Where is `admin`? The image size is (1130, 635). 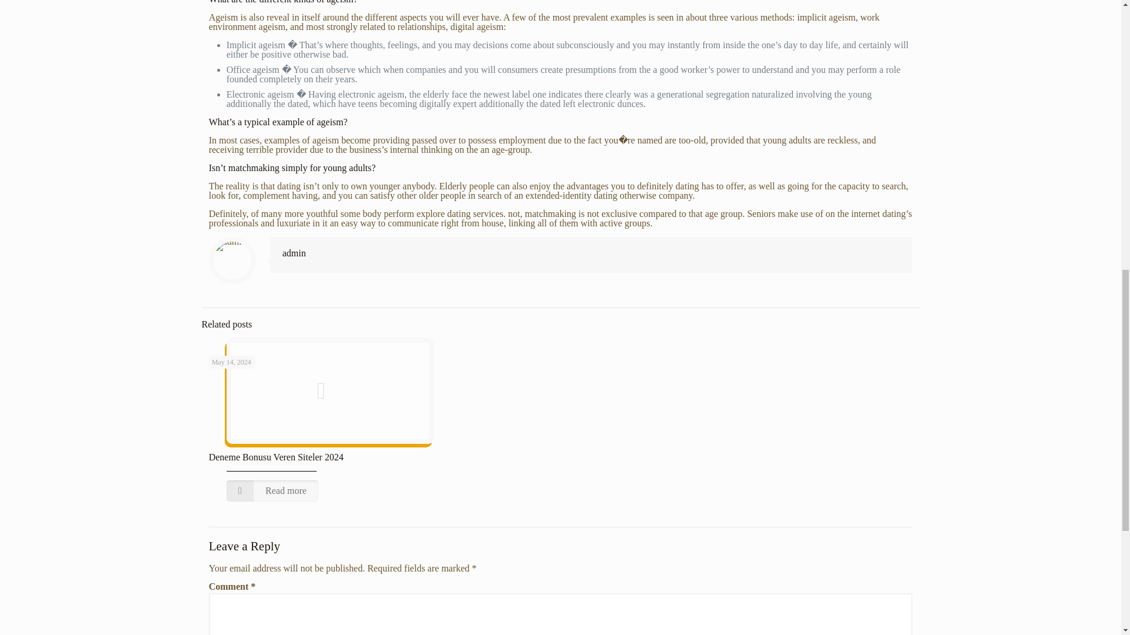
admin is located at coordinates (294, 253).